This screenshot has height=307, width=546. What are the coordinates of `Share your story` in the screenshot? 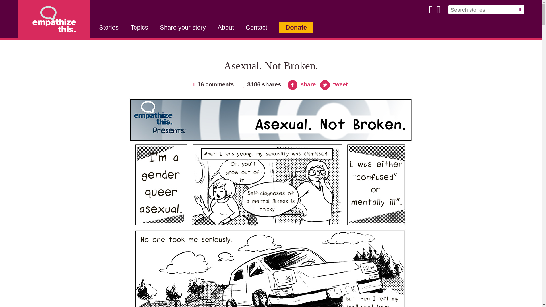 It's located at (183, 27).